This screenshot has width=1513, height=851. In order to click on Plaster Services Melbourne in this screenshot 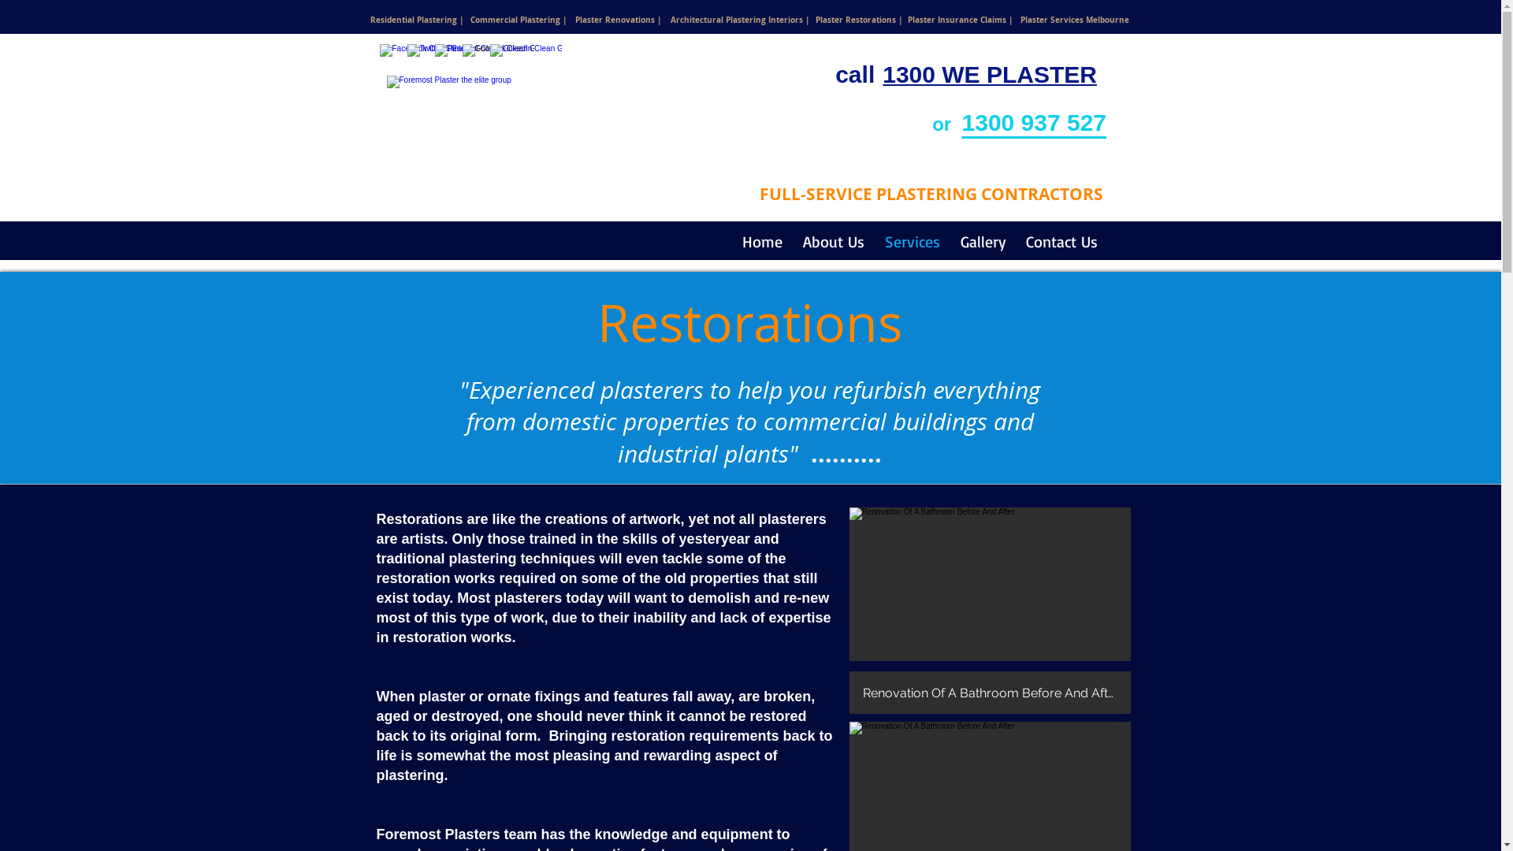, I will do `click(1075, 19)`.